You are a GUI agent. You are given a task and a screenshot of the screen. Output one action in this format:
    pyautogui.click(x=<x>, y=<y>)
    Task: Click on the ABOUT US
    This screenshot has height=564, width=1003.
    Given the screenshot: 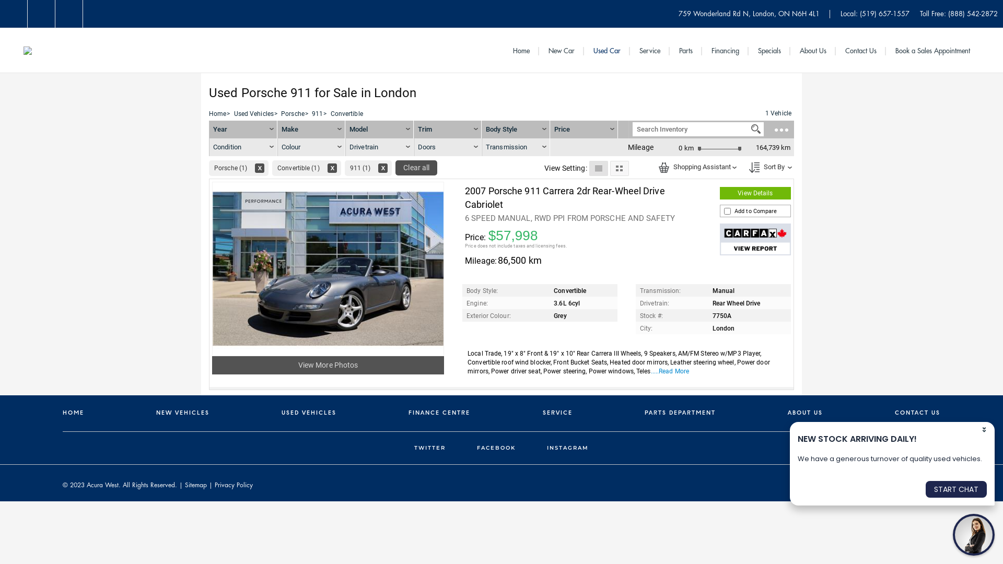 What is the action you would take?
    pyautogui.click(x=806, y=414)
    